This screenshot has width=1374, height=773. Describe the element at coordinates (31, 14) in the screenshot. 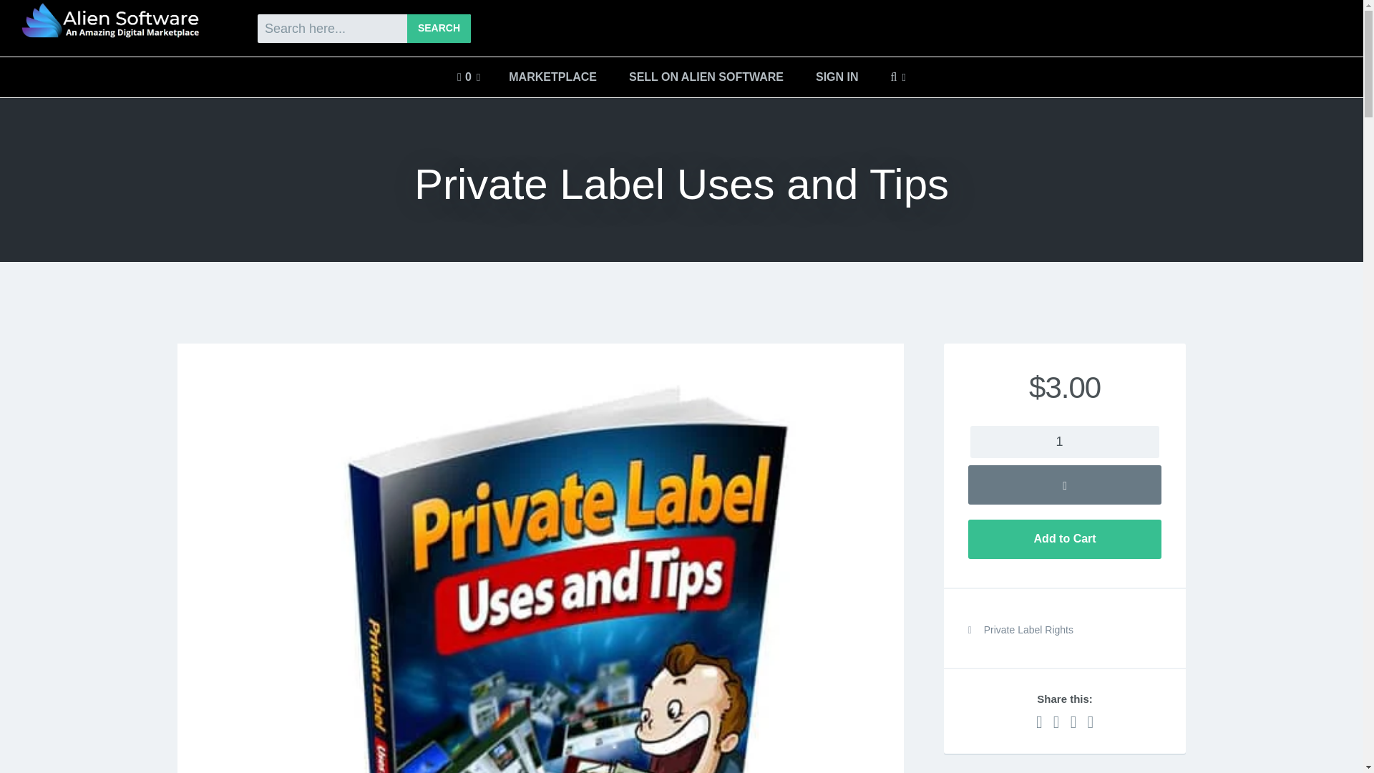

I see `Search` at that location.